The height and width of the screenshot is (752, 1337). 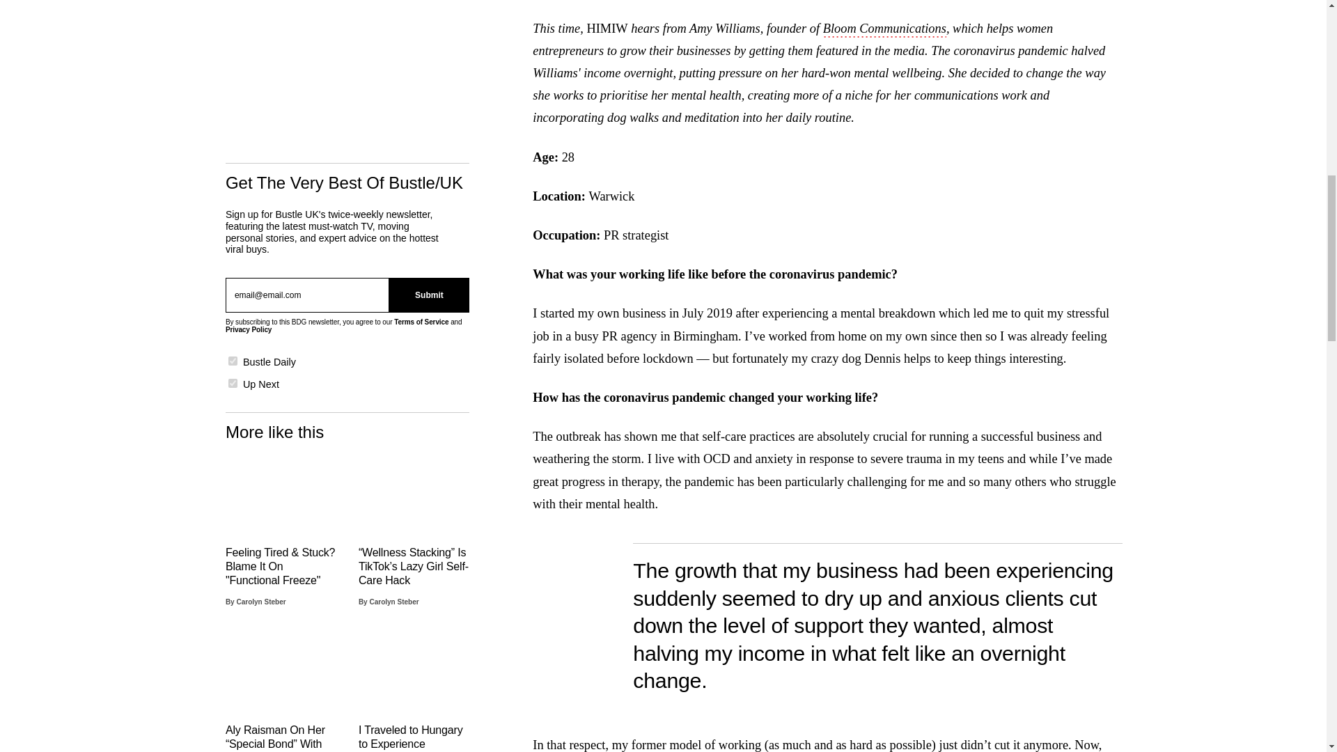 What do you see at coordinates (248, 328) in the screenshot?
I see `Privacy Policy` at bounding box center [248, 328].